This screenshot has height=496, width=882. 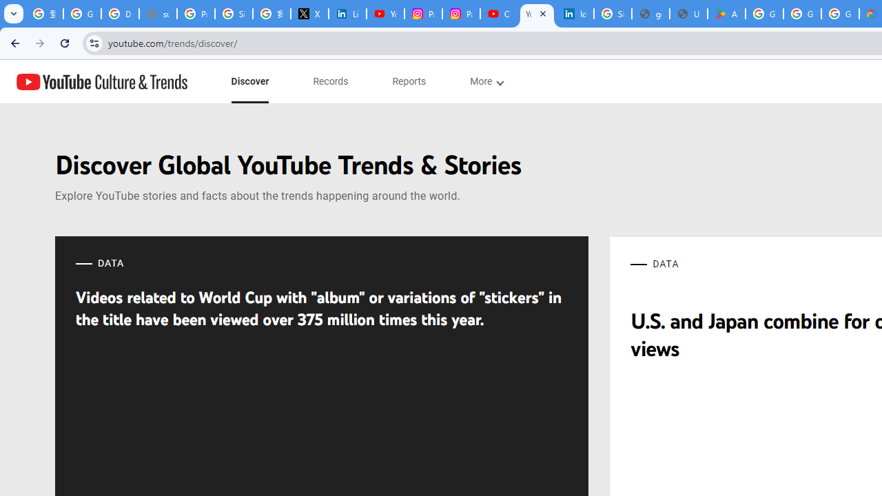 What do you see at coordinates (347, 14) in the screenshot?
I see `LinkedIn Privacy Policy` at bounding box center [347, 14].